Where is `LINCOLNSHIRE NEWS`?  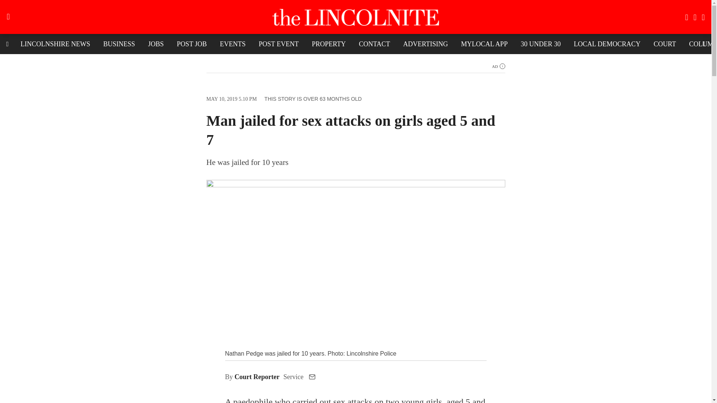 LINCOLNSHIRE NEWS is located at coordinates (55, 44).